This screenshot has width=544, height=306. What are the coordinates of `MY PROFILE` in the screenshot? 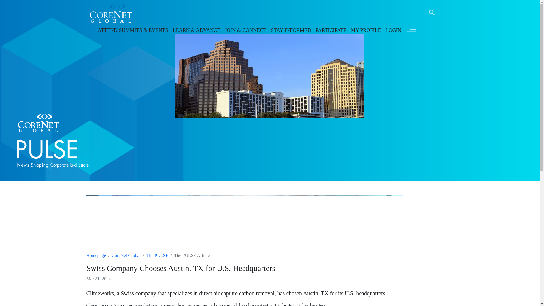 It's located at (366, 30).